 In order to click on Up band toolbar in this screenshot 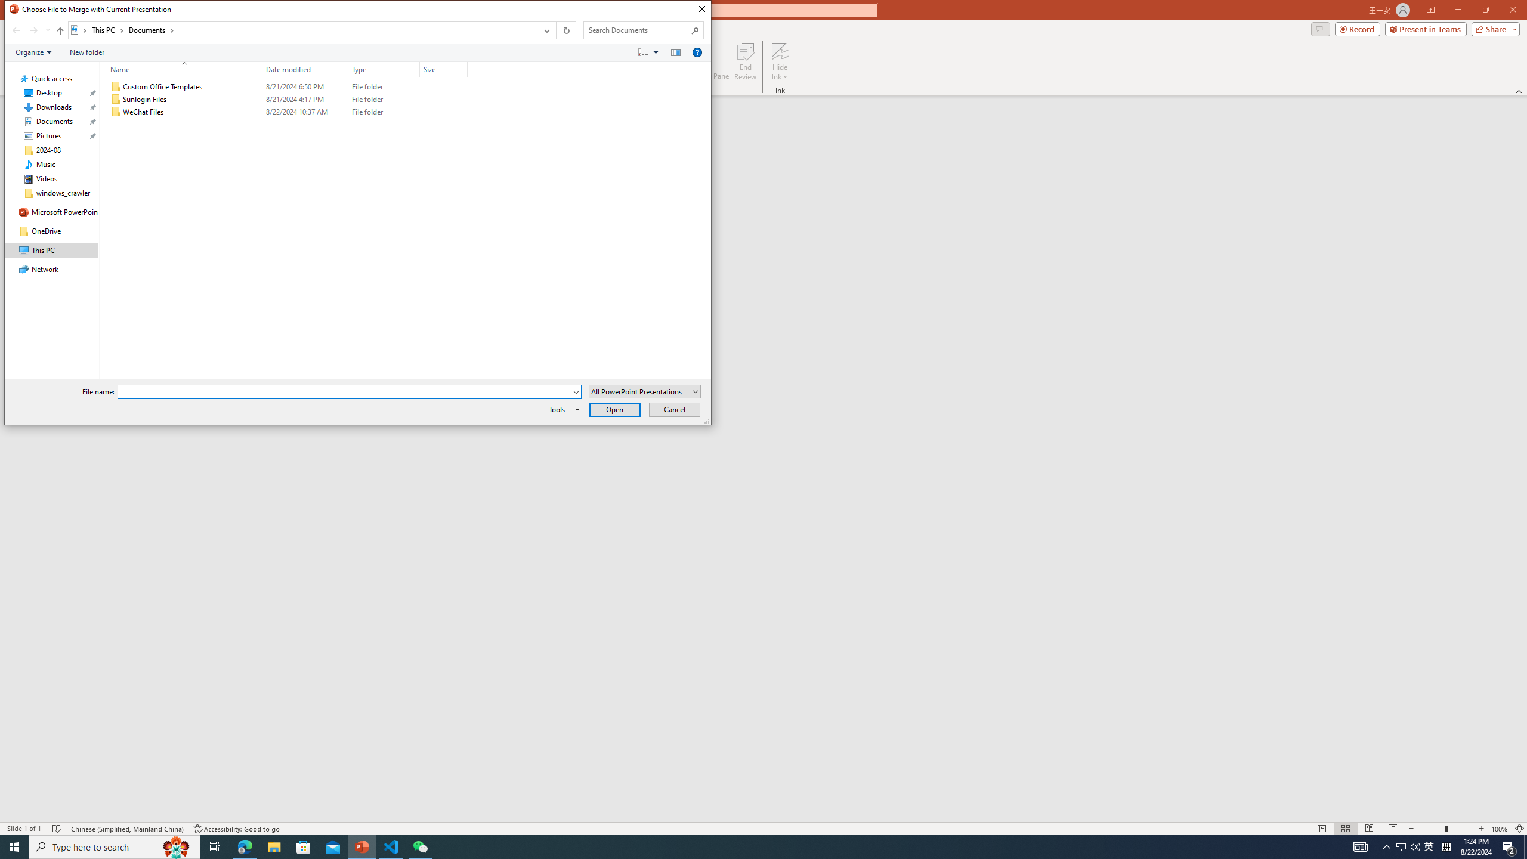, I will do `click(60, 32)`.